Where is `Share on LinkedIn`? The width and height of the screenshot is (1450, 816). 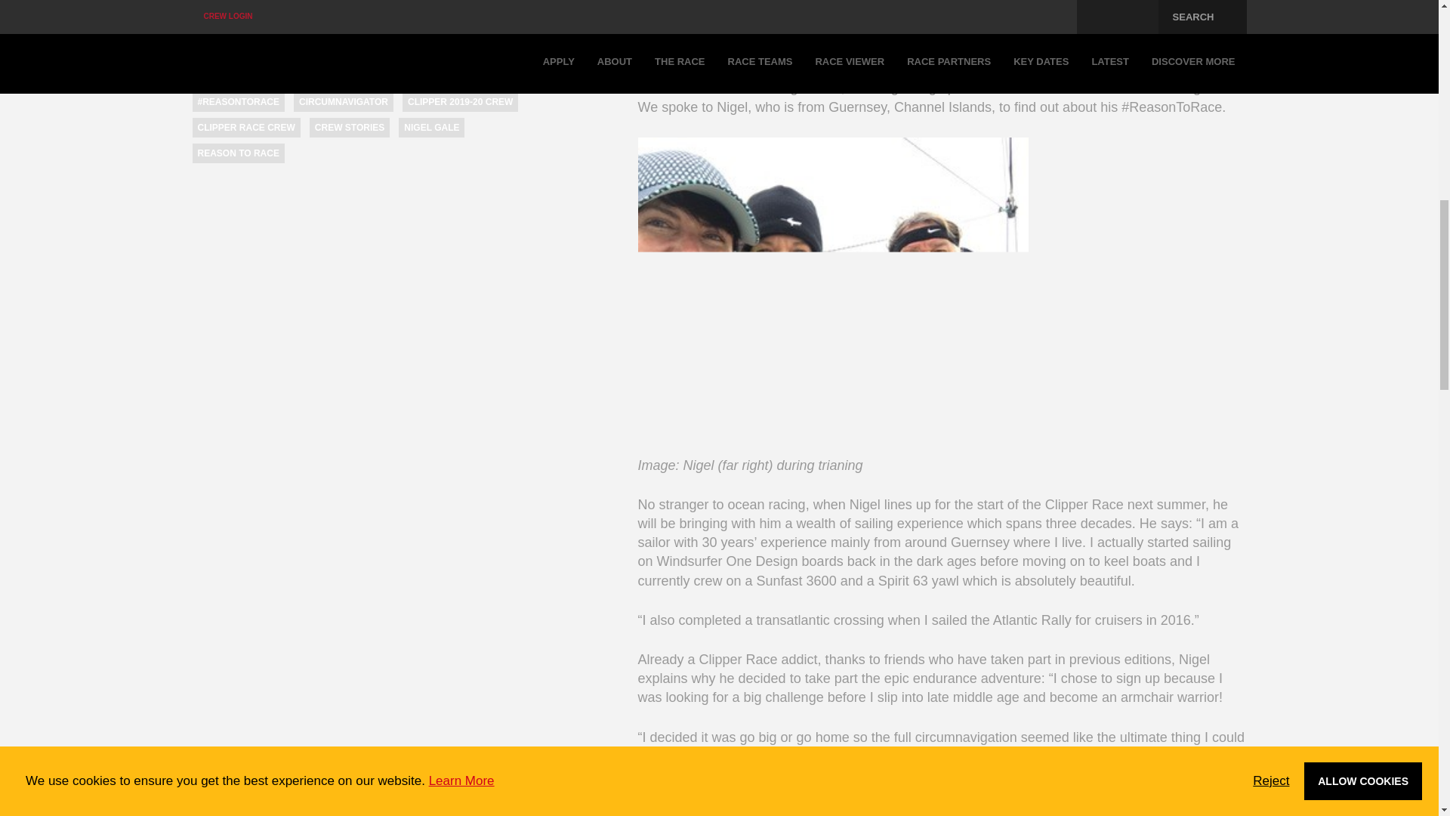
Share on LinkedIn is located at coordinates (262, 35).